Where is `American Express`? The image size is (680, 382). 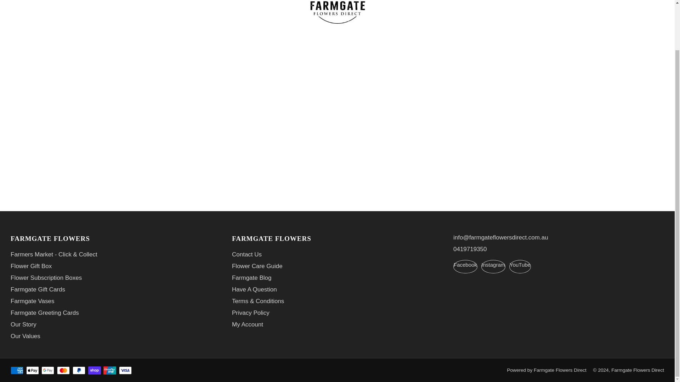 American Express is located at coordinates (17, 371).